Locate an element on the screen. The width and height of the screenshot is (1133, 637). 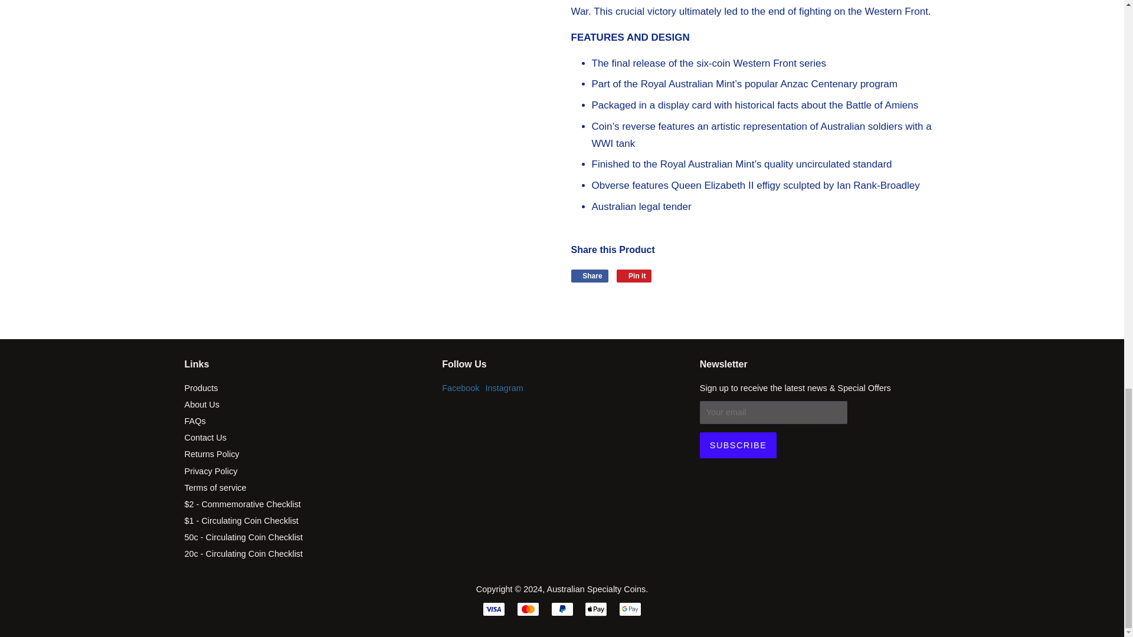
Australian Specialty Coins on Instagram is located at coordinates (505, 388).